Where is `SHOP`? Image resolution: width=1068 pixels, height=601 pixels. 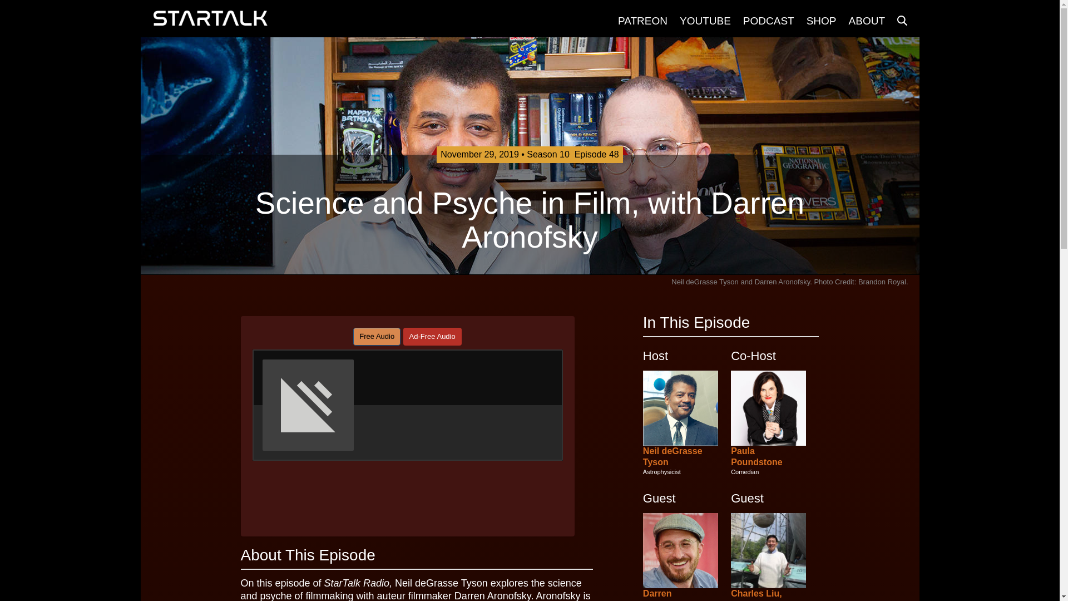 SHOP is located at coordinates (821, 21).